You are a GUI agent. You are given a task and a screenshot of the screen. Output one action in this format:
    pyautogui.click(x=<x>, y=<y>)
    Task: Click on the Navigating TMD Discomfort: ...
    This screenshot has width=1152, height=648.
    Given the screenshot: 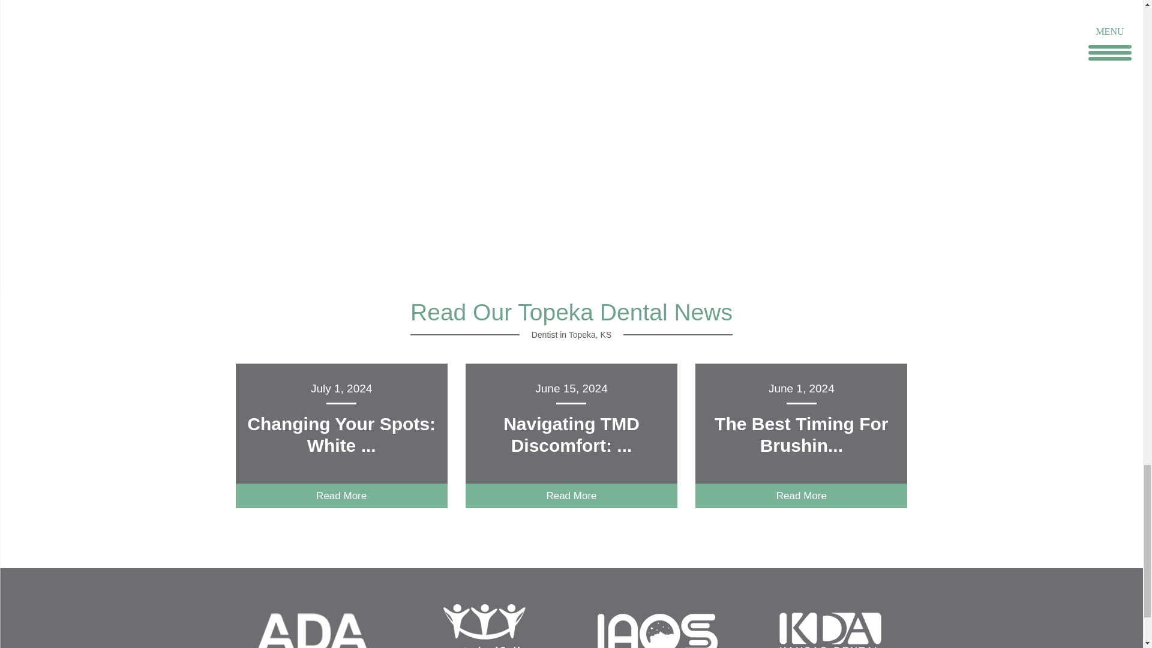 What is the action you would take?
    pyautogui.click(x=571, y=434)
    